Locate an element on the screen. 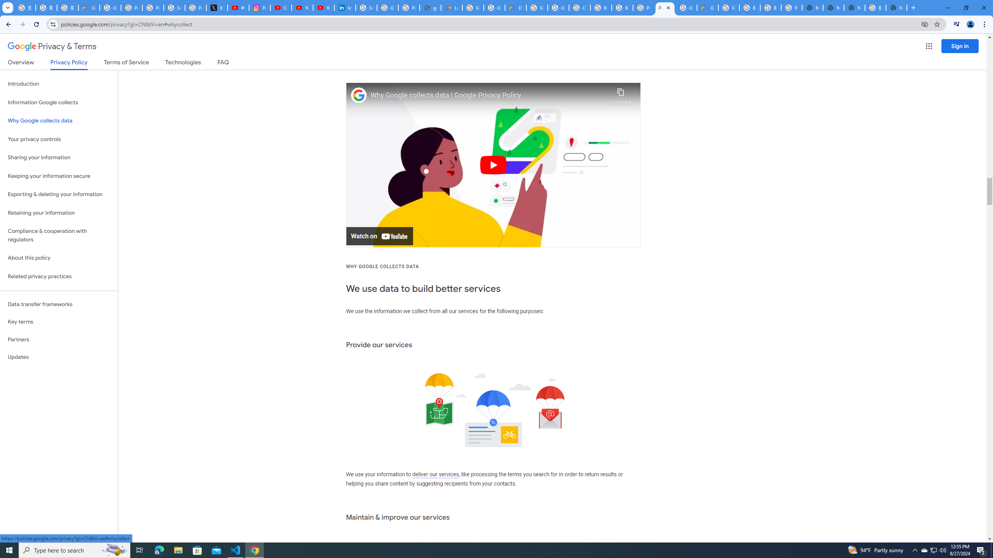  YouTube Culture & Trends - YouTube Top 10, 2021 is located at coordinates (324, 8).